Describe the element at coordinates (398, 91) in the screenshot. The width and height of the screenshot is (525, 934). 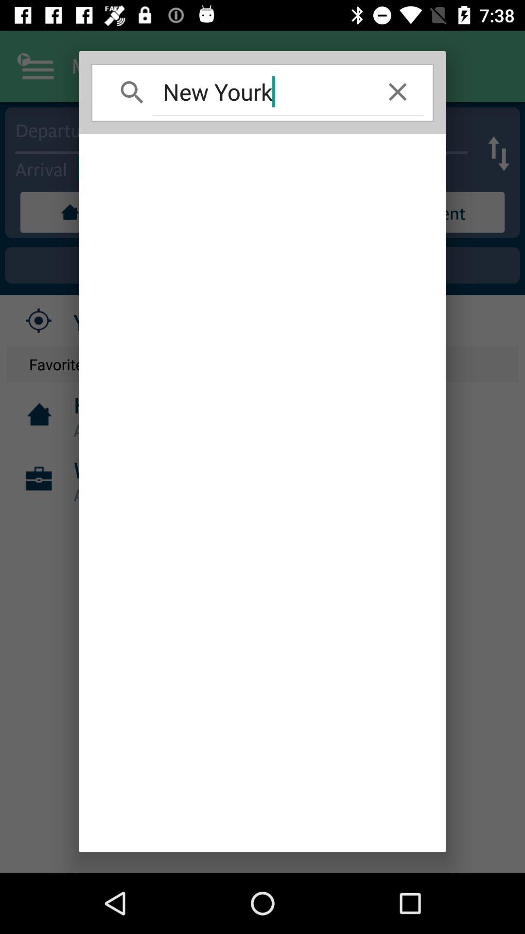
I see `press item at the top right corner` at that location.